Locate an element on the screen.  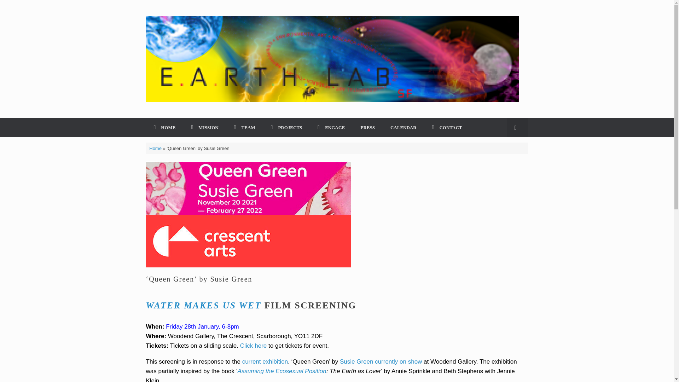
MISSION is located at coordinates (204, 127).